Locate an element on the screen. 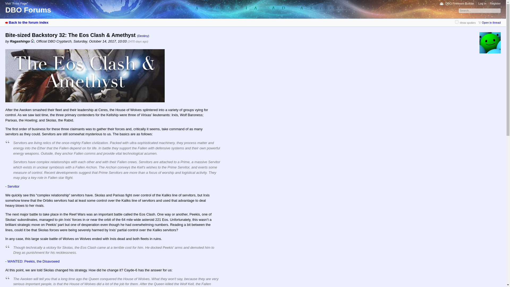  DBO Fireteam Builder is located at coordinates (457, 3).